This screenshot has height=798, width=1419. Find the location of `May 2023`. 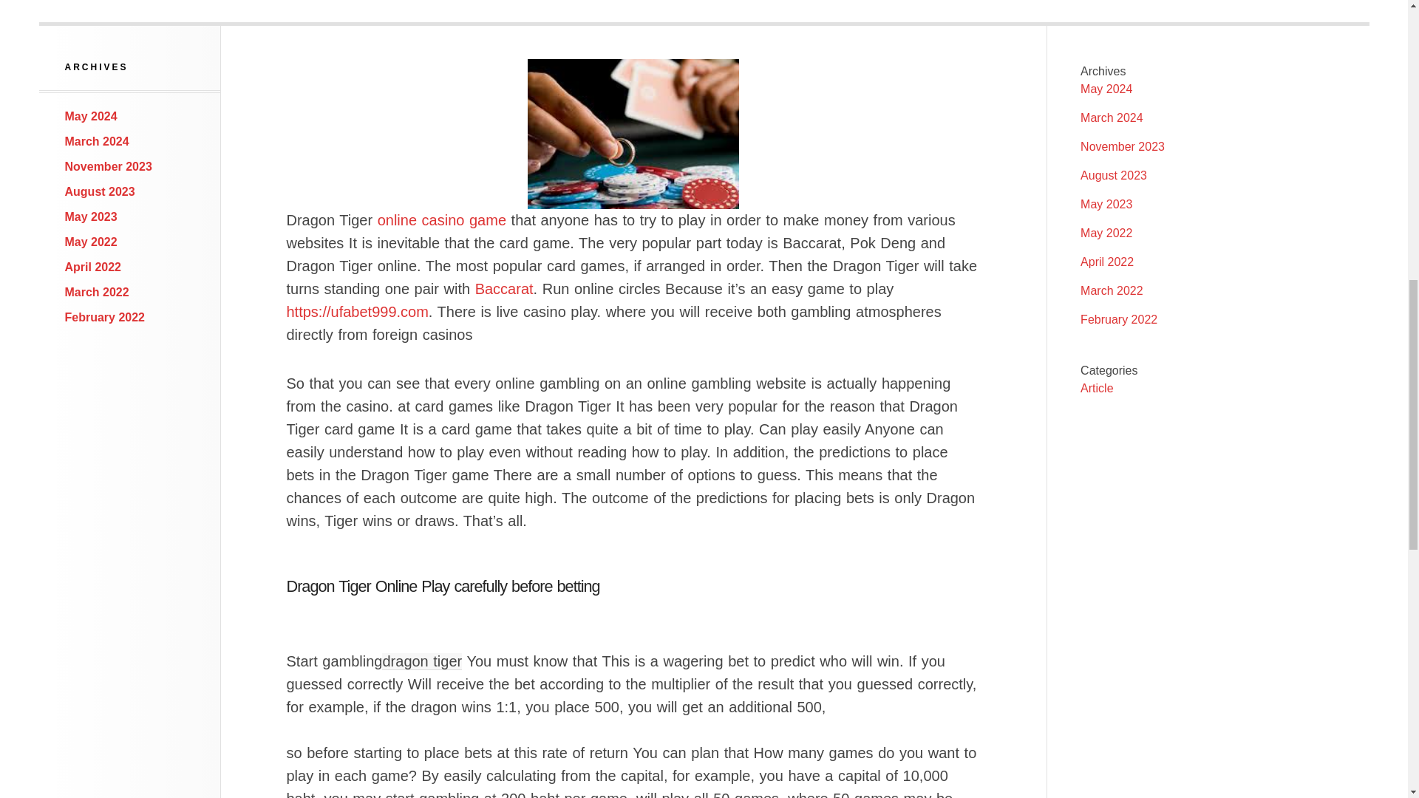

May 2023 is located at coordinates (92, 217).